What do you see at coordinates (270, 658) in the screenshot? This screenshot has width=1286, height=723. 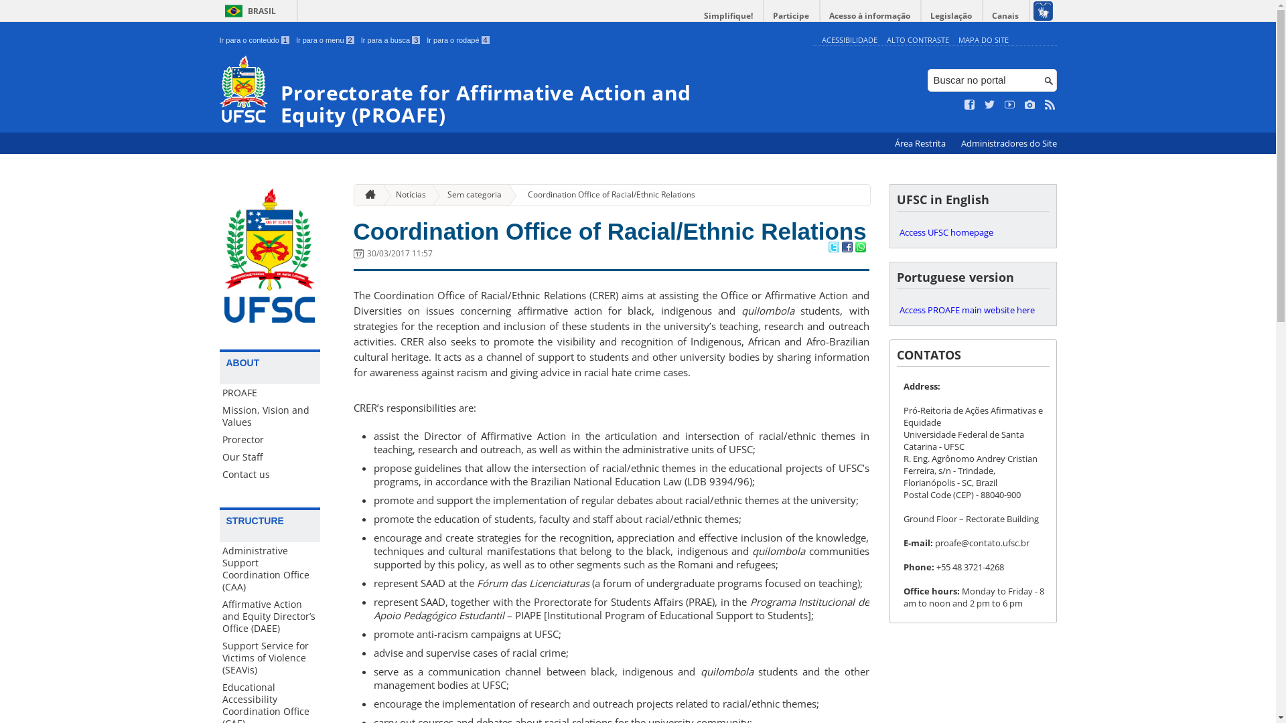 I see `Support Service for Victims of Violence (SEAVis)` at bounding box center [270, 658].